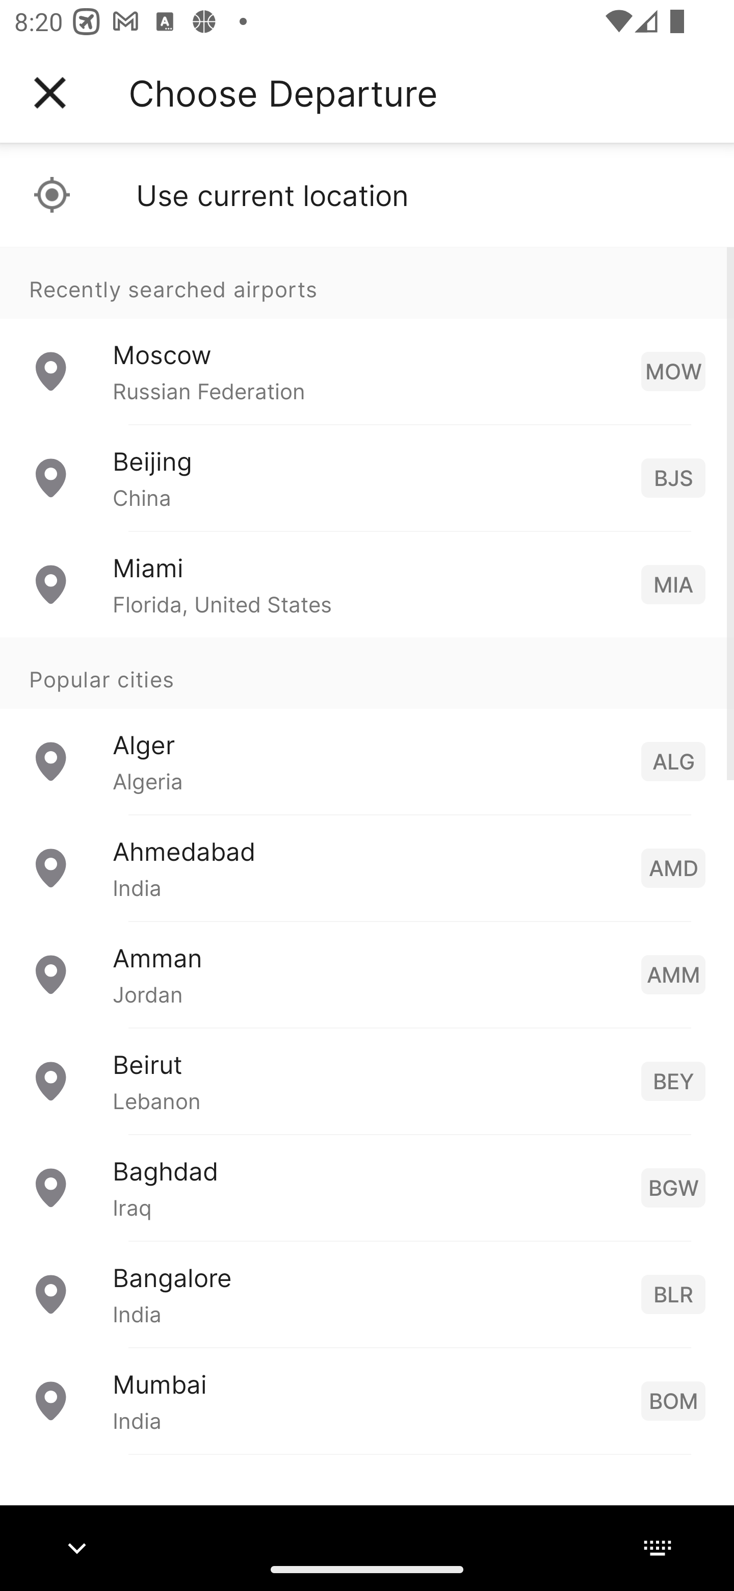 This screenshot has width=734, height=1591. Describe the element at coordinates (367, 195) in the screenshot. I see `Use current location` at that location.